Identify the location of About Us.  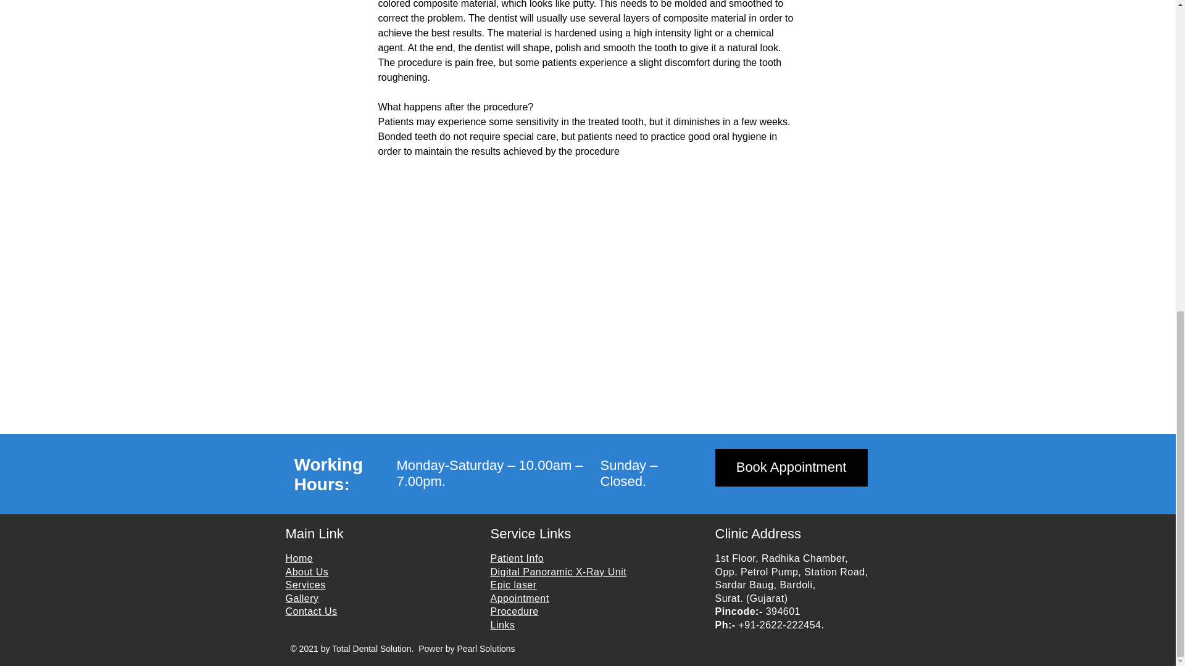
(306, 572).